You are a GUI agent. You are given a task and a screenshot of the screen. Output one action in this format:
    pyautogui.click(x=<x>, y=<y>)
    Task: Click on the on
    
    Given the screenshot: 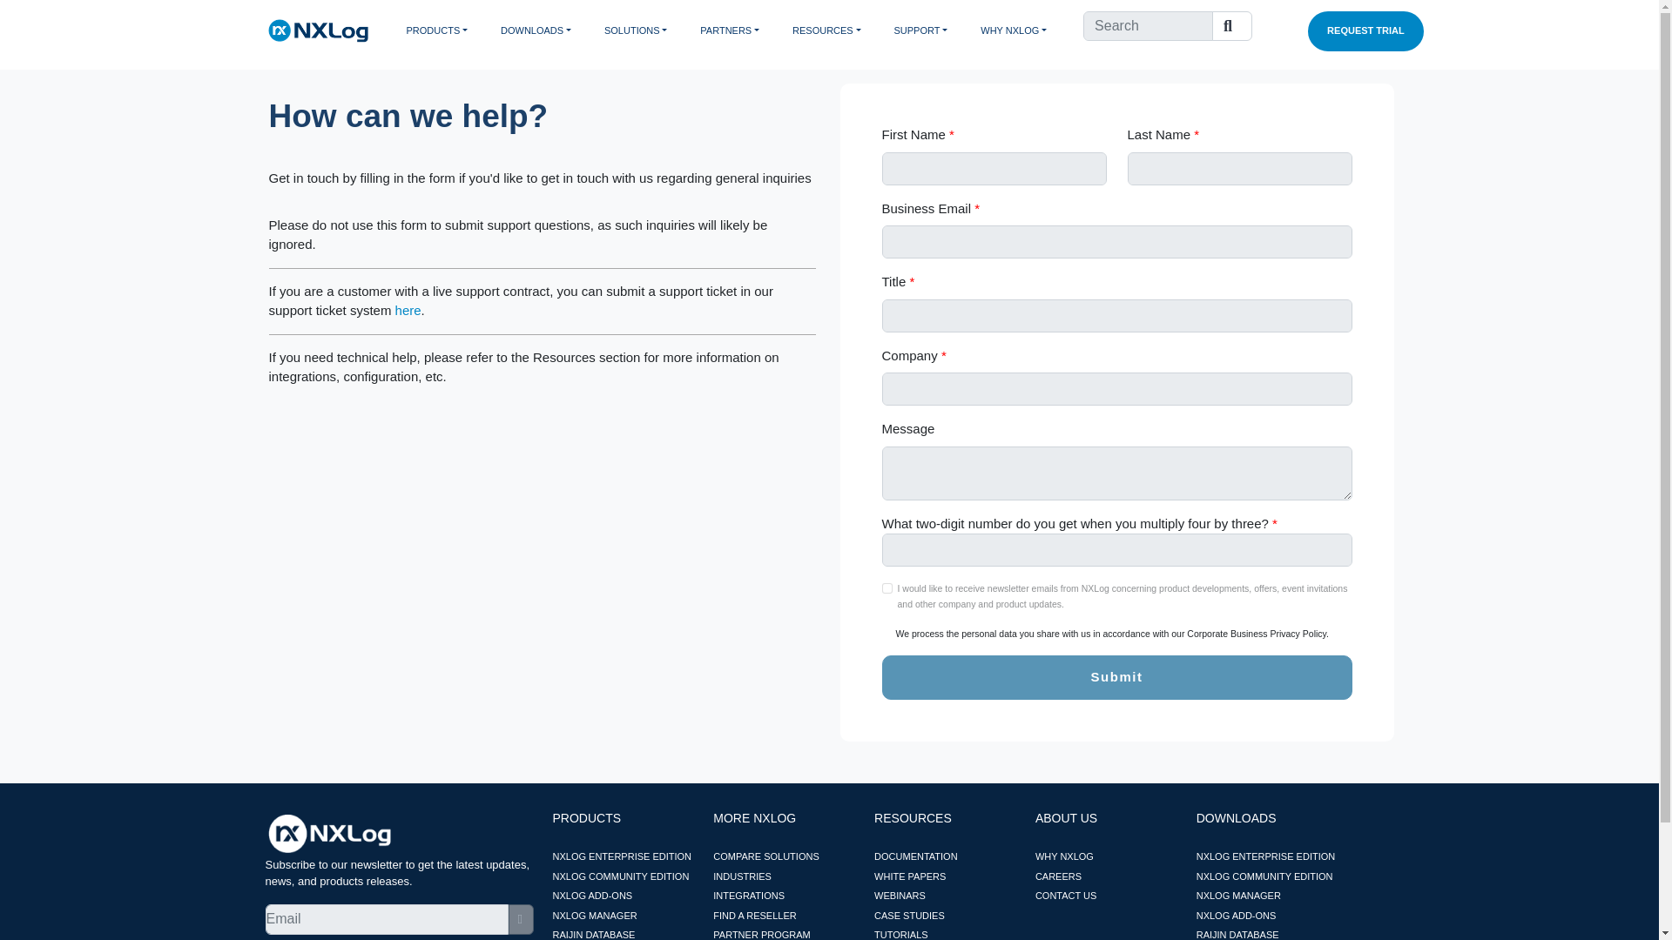 What is the action you would take?
    pyautogui.click(x=886, y=587)
    